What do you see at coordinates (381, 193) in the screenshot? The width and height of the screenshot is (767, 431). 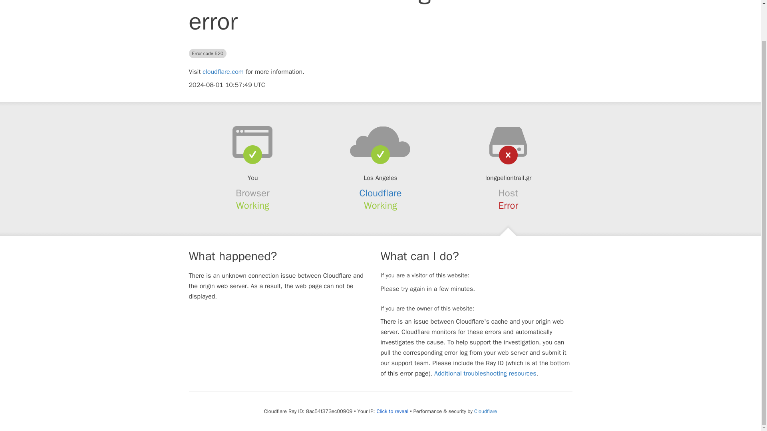 I see `Cloudflare` at bounding box center [381, 193].